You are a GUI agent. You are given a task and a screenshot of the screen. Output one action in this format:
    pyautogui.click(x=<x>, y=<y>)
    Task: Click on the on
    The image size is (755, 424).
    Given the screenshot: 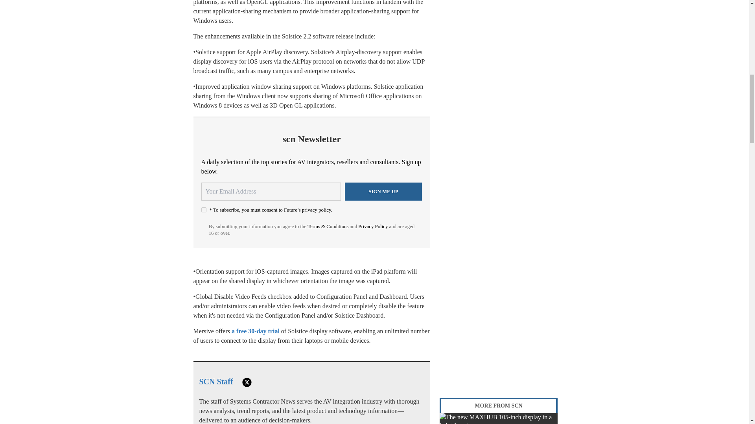 What is the action you would take?
    pyautogui.click(x=204, y=210)
    